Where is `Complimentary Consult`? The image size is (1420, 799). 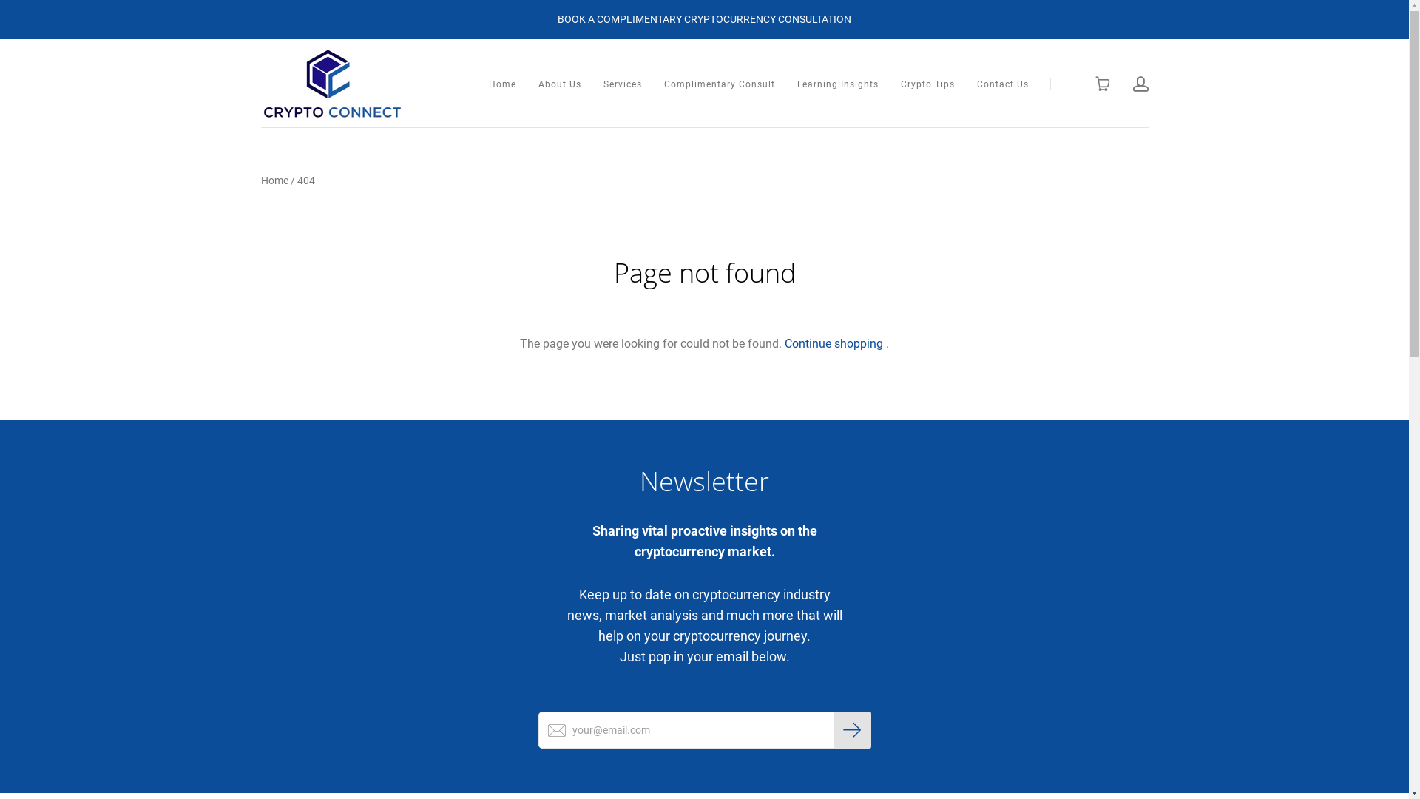 Complimentary Consult is located at coordinates (720, 84).